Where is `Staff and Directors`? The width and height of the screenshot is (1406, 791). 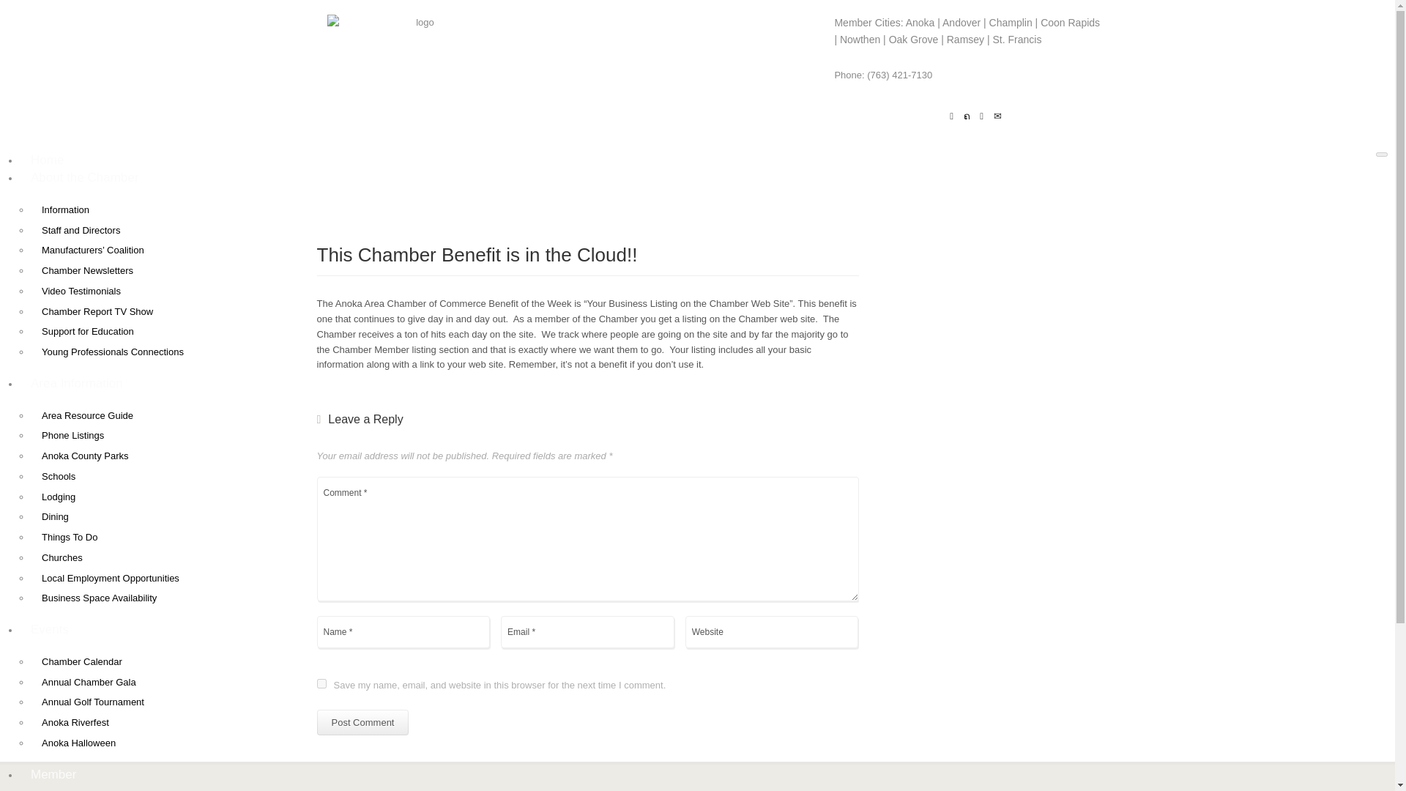
Staff and Directors is located at coordinates (81, 230).